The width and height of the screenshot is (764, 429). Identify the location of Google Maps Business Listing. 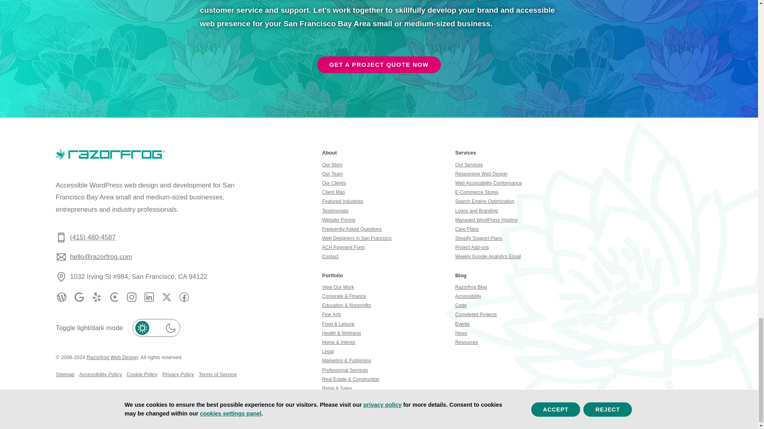
(79, 297).